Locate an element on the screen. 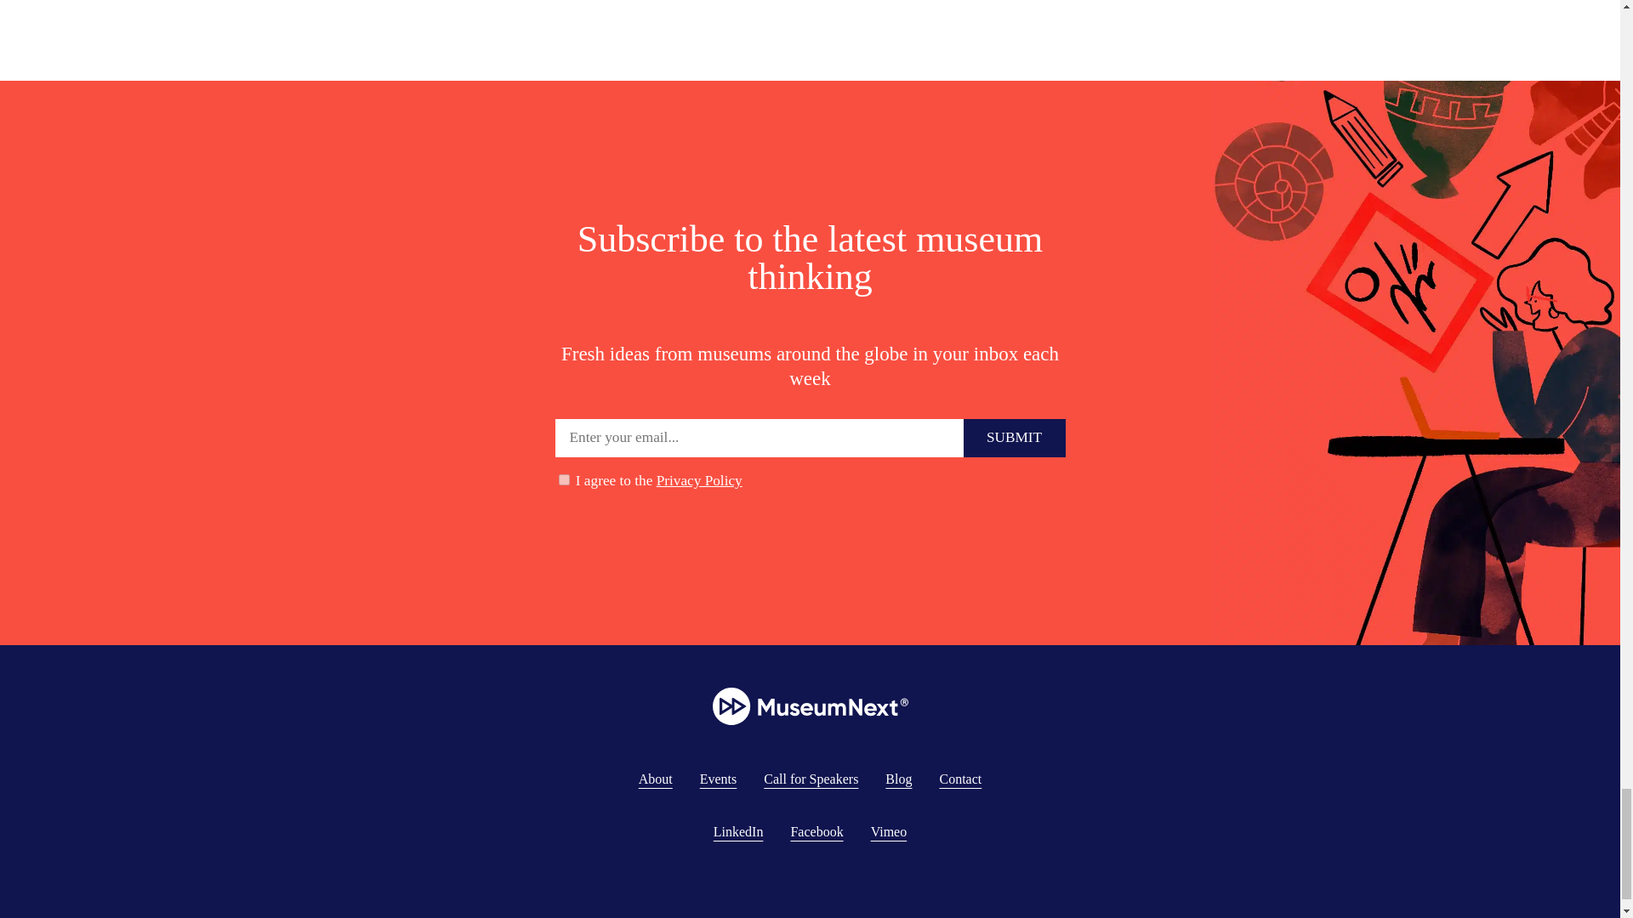  Blog is located at coordinates (898, 779).